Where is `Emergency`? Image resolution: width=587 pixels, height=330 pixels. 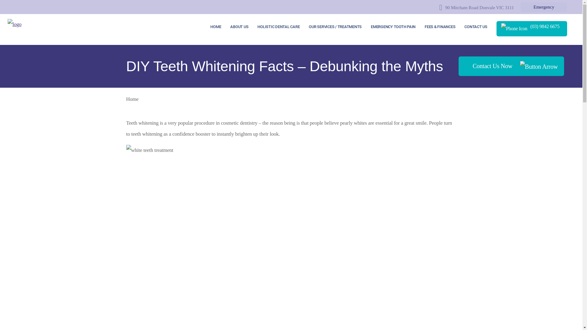 Emergency is located at coordinates (544, 7).